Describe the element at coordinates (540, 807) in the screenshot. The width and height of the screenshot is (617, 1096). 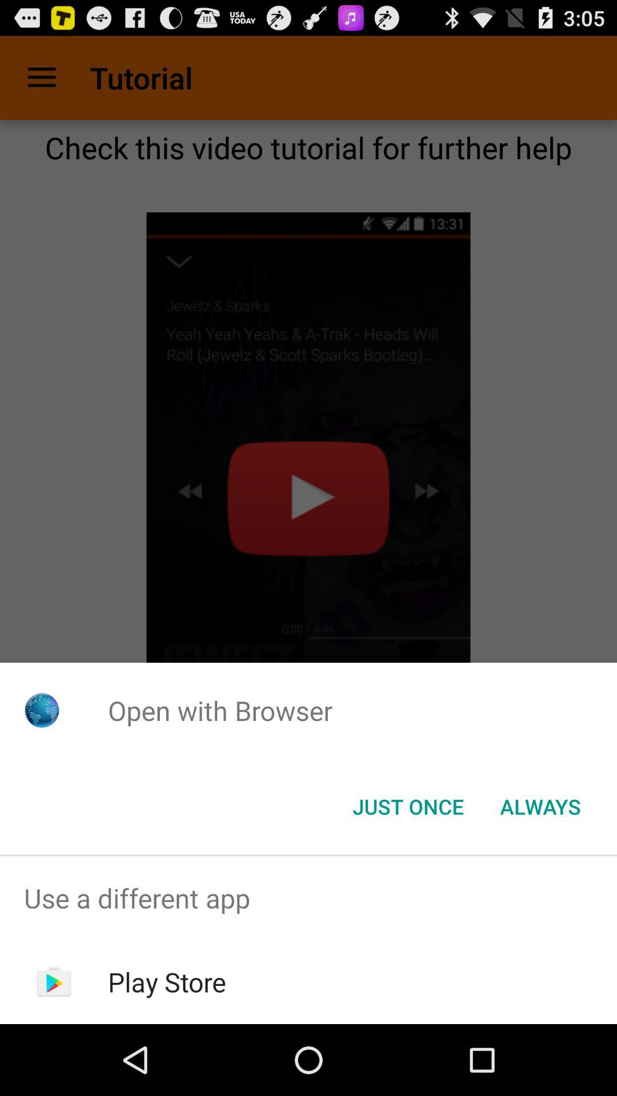
I see `press button next to the just once button` at that location.